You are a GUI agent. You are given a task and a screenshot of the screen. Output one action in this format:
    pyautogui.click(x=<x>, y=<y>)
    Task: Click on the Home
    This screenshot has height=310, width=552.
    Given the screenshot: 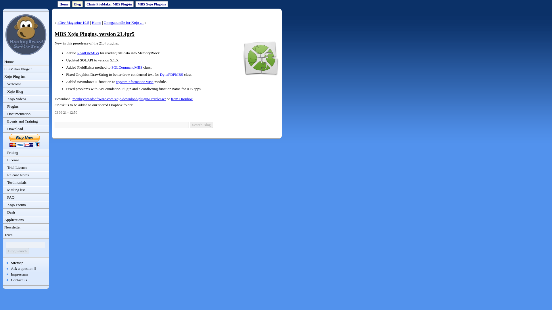 What is the action you would take?
    pyautogui.click(x=64, y=4)
    